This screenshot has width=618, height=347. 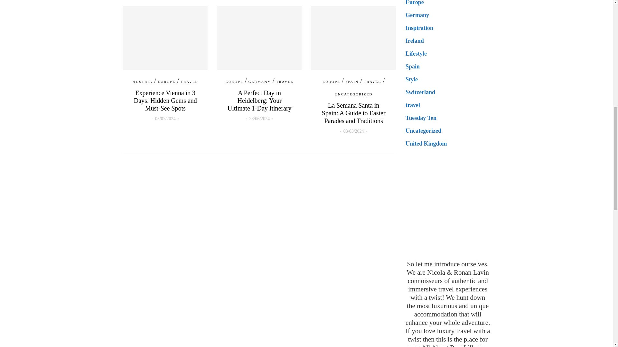 What do you see at coordinates (189, 81) in the screenshot?
I see `TRAVEL` at bounding box center [189, 81].